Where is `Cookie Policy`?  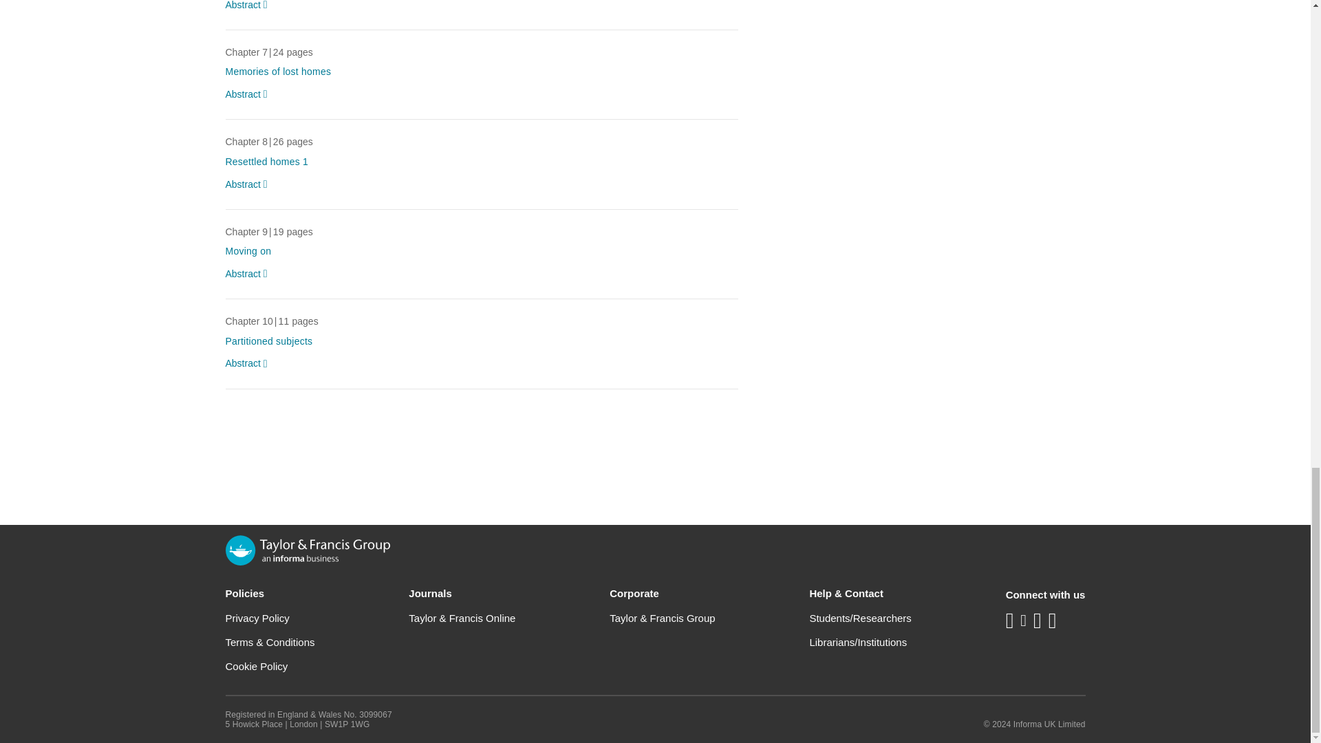
Cookie Policy is located at coordinates (257, 666).